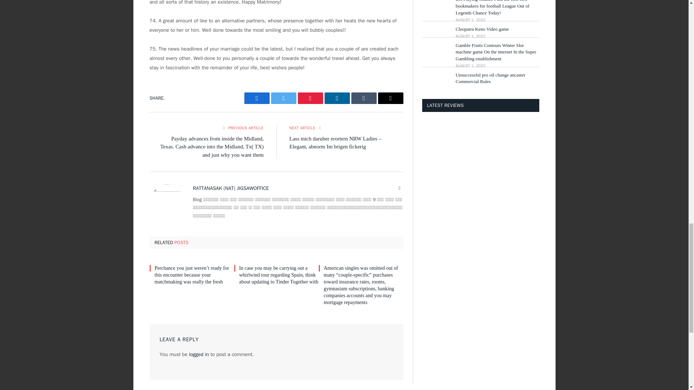  What do you see at coordinates (390, 98) in the screenshot?
I see `Share via Email` at bounding box center [390, 98].